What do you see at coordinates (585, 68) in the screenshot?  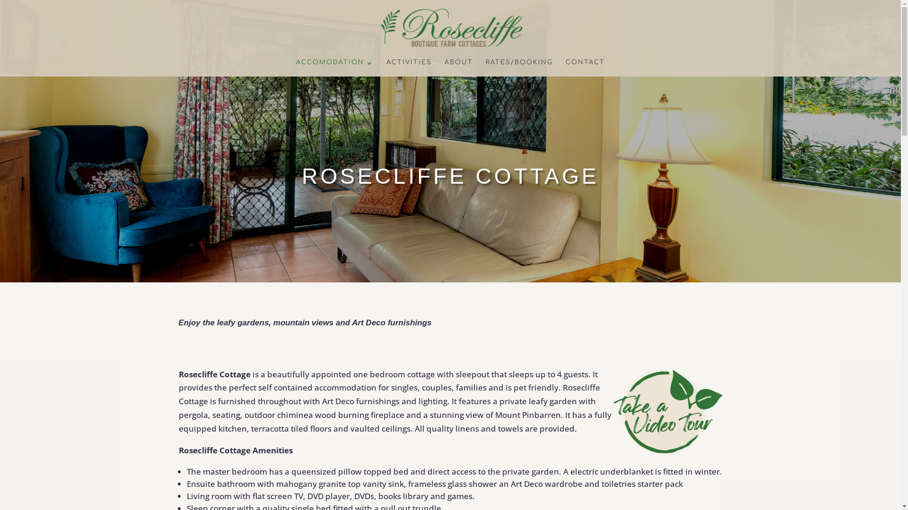 I see `CONTACT` at bounding box center [585, 68].